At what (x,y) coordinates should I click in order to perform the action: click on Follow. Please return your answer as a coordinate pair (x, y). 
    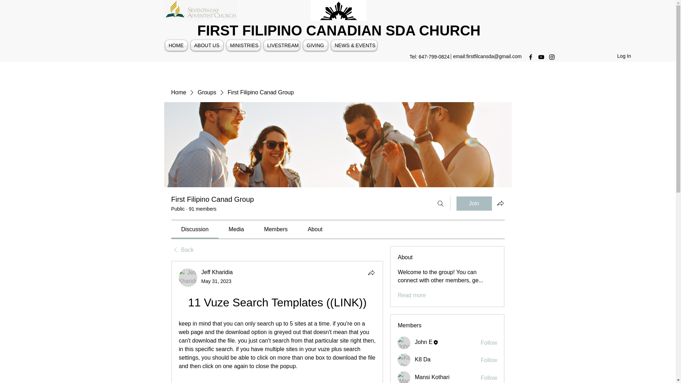
    Looking at the image, I should click on (489, 360).